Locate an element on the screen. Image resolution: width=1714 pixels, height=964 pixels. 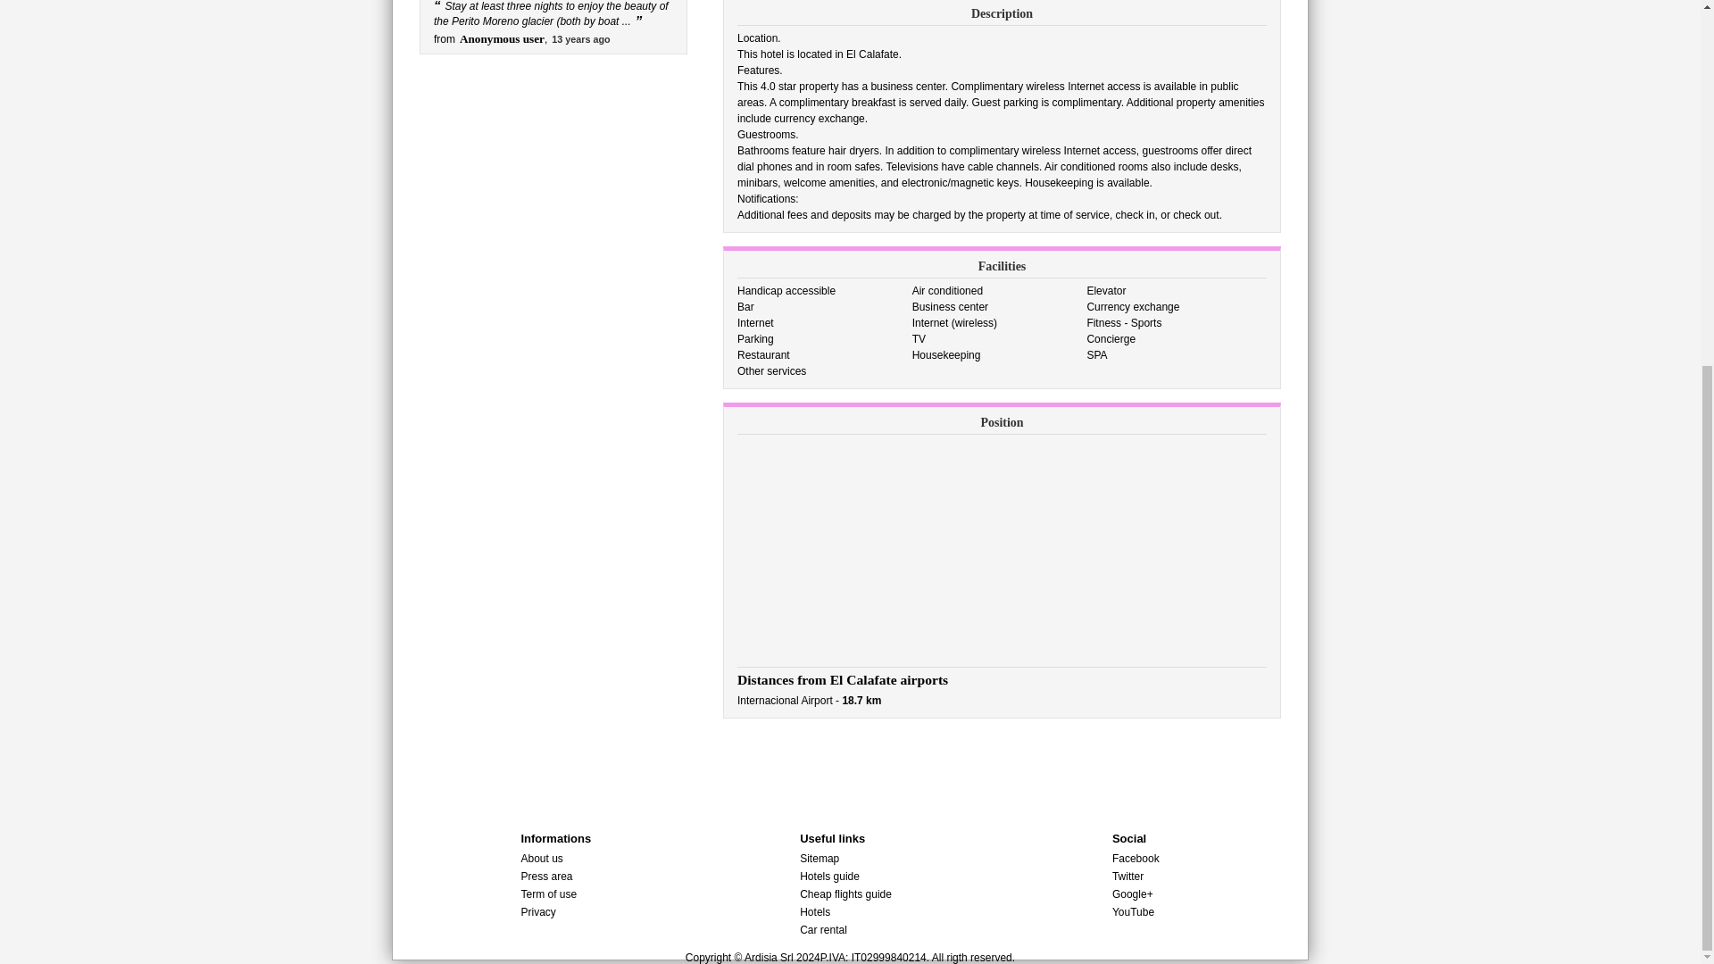
Facebook is located at coordinates (1136, 858).